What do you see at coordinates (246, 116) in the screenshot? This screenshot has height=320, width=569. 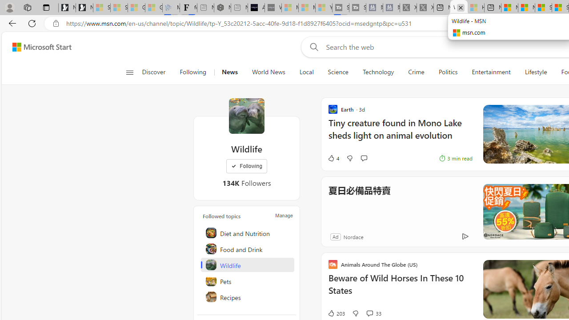 I see `Wildlife` at bounding box center [246, 116].